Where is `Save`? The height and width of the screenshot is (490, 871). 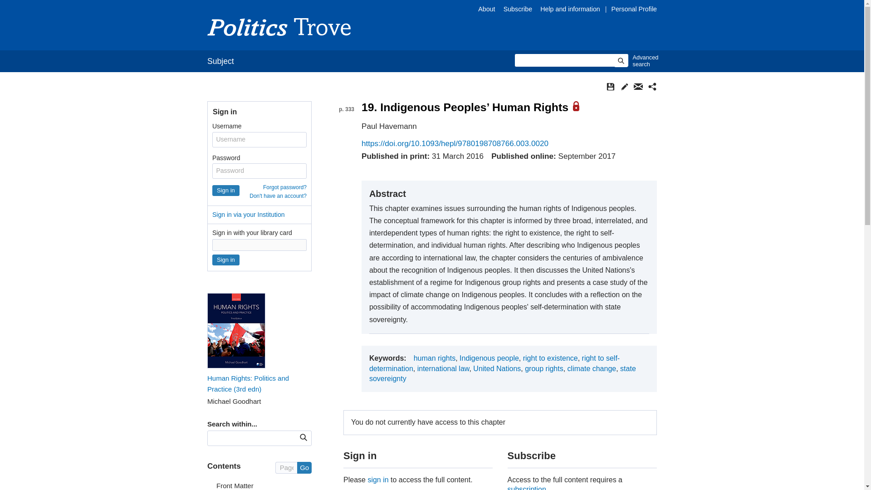
Save is located at coordinates (611, 86).